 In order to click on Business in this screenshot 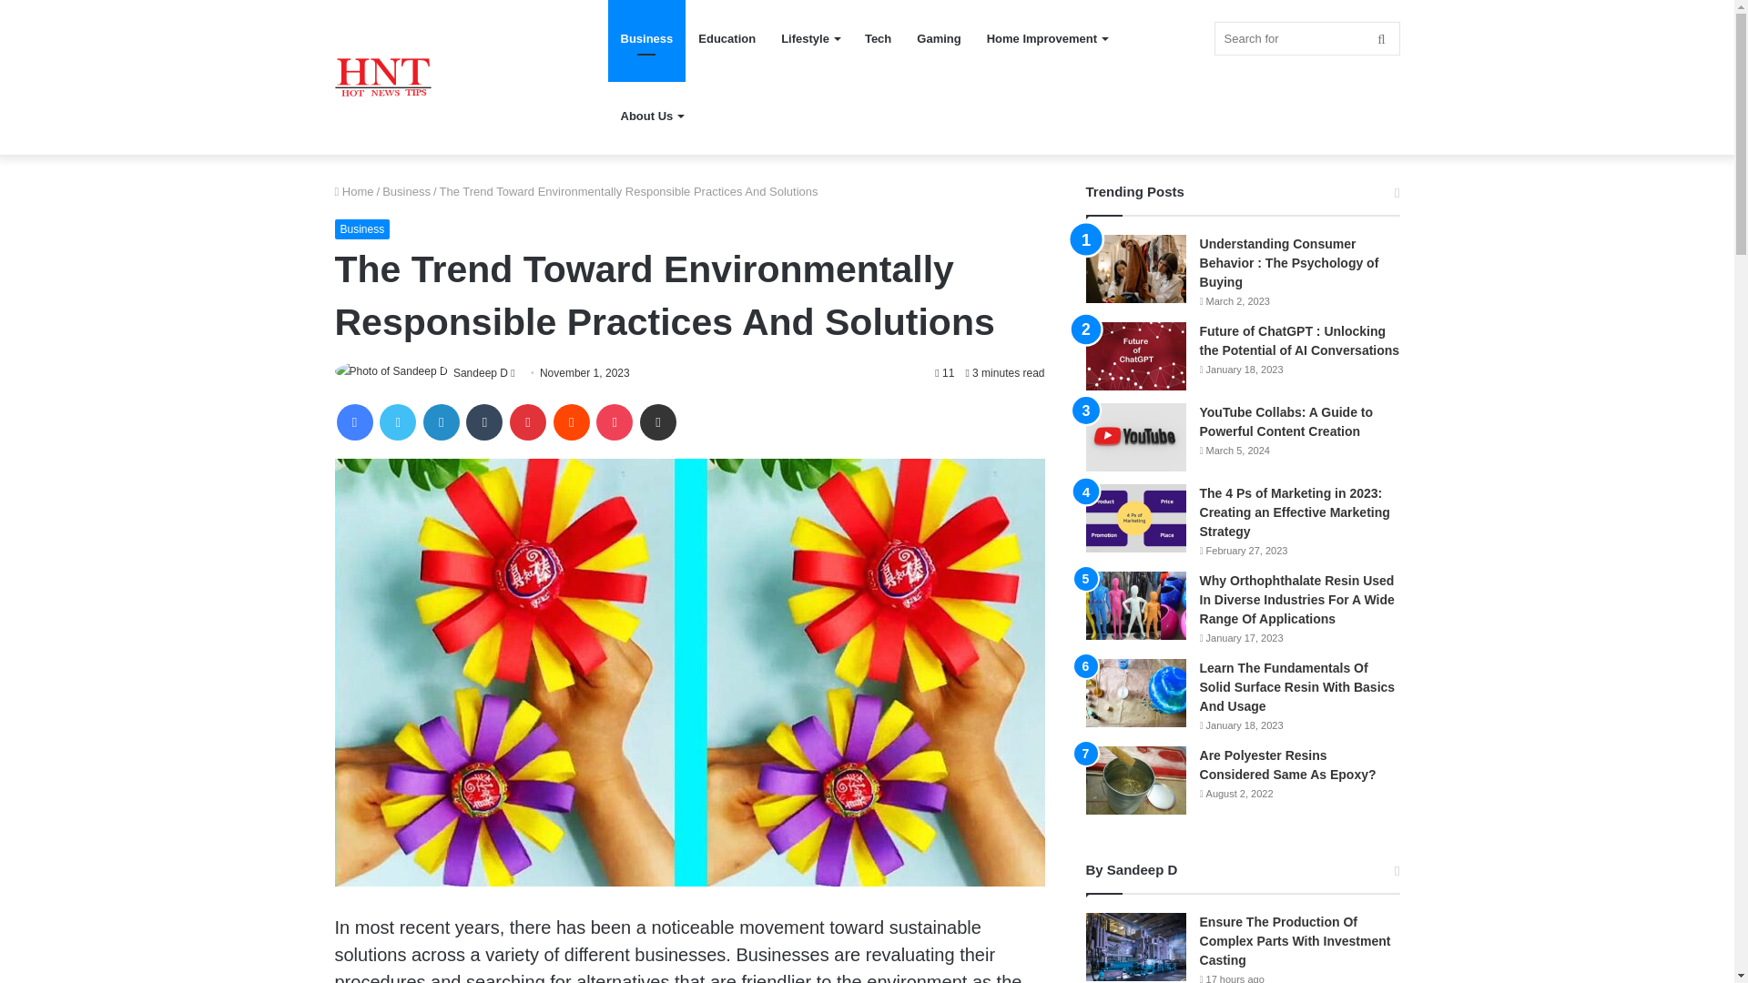, I will do `click(406, 191)`.